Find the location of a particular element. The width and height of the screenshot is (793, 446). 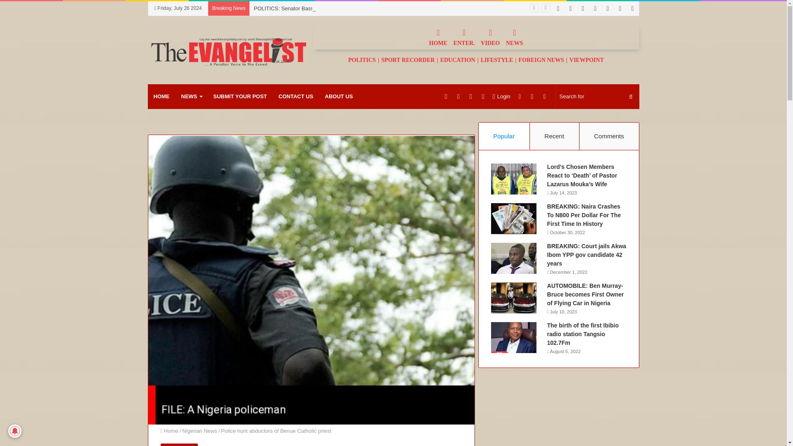

NEWS is located at coordinates (191, 97).